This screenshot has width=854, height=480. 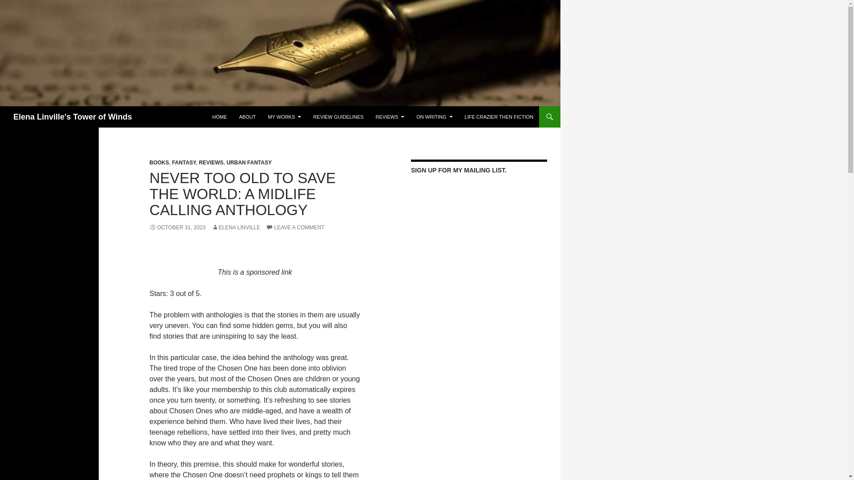 I want to click on OCTOBER 31, 2023, so click(x=177, y=228).